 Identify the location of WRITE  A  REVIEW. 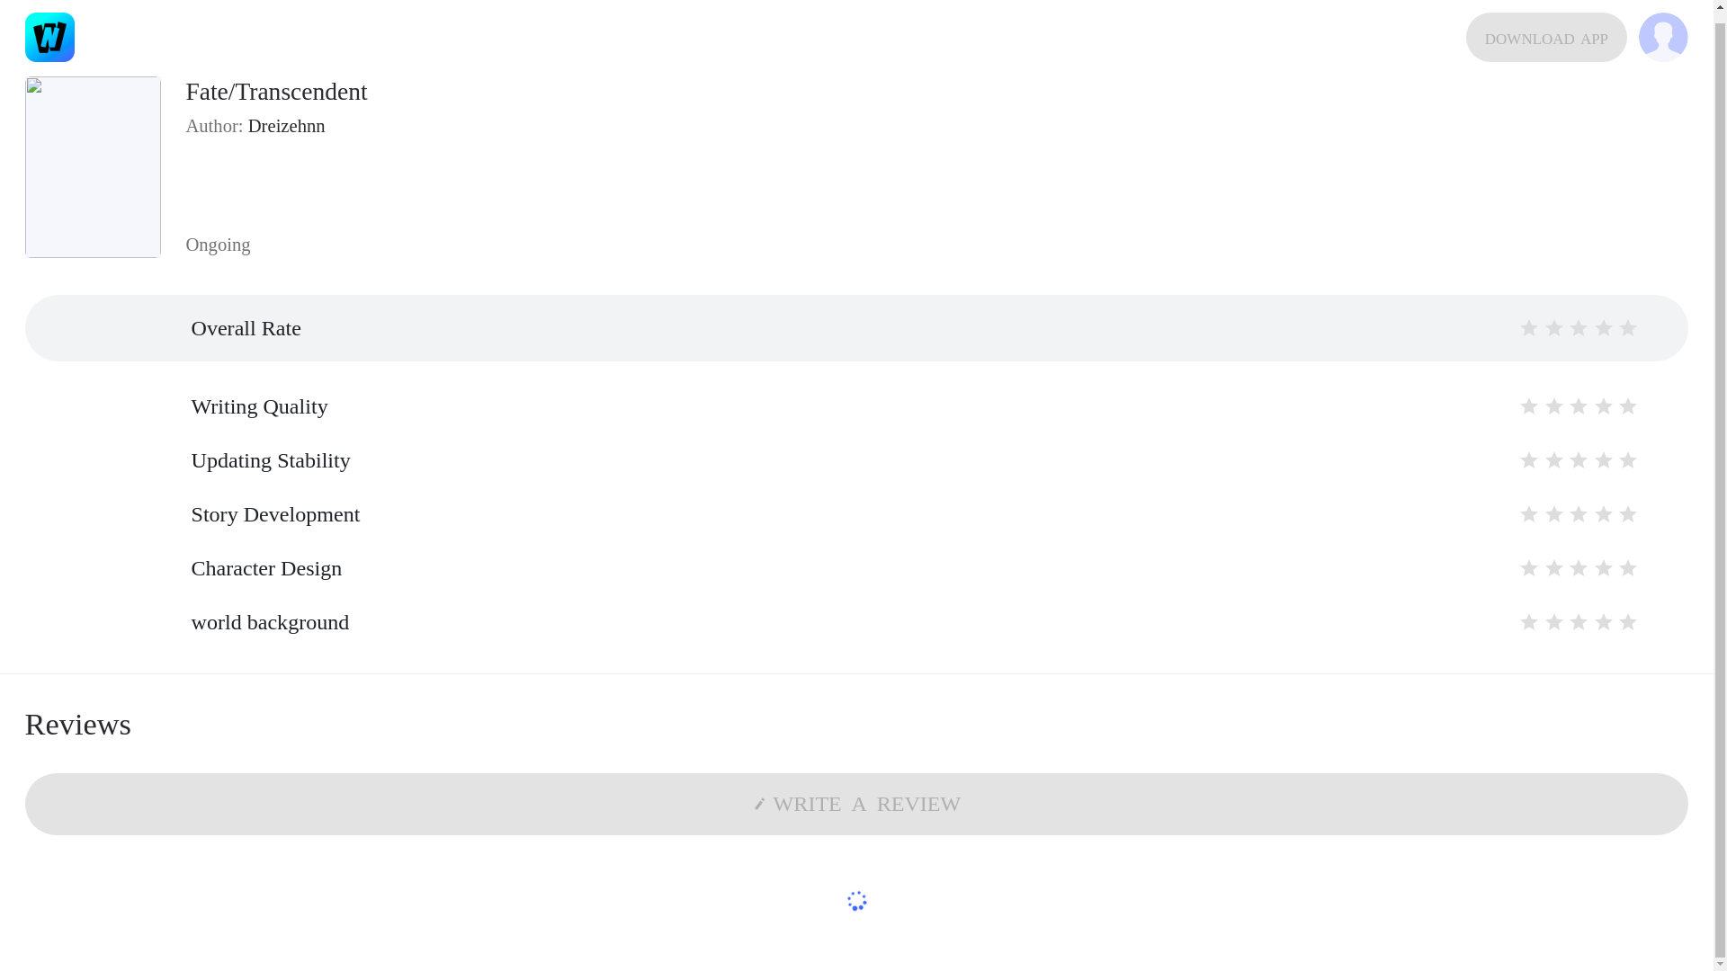
(856, 804).